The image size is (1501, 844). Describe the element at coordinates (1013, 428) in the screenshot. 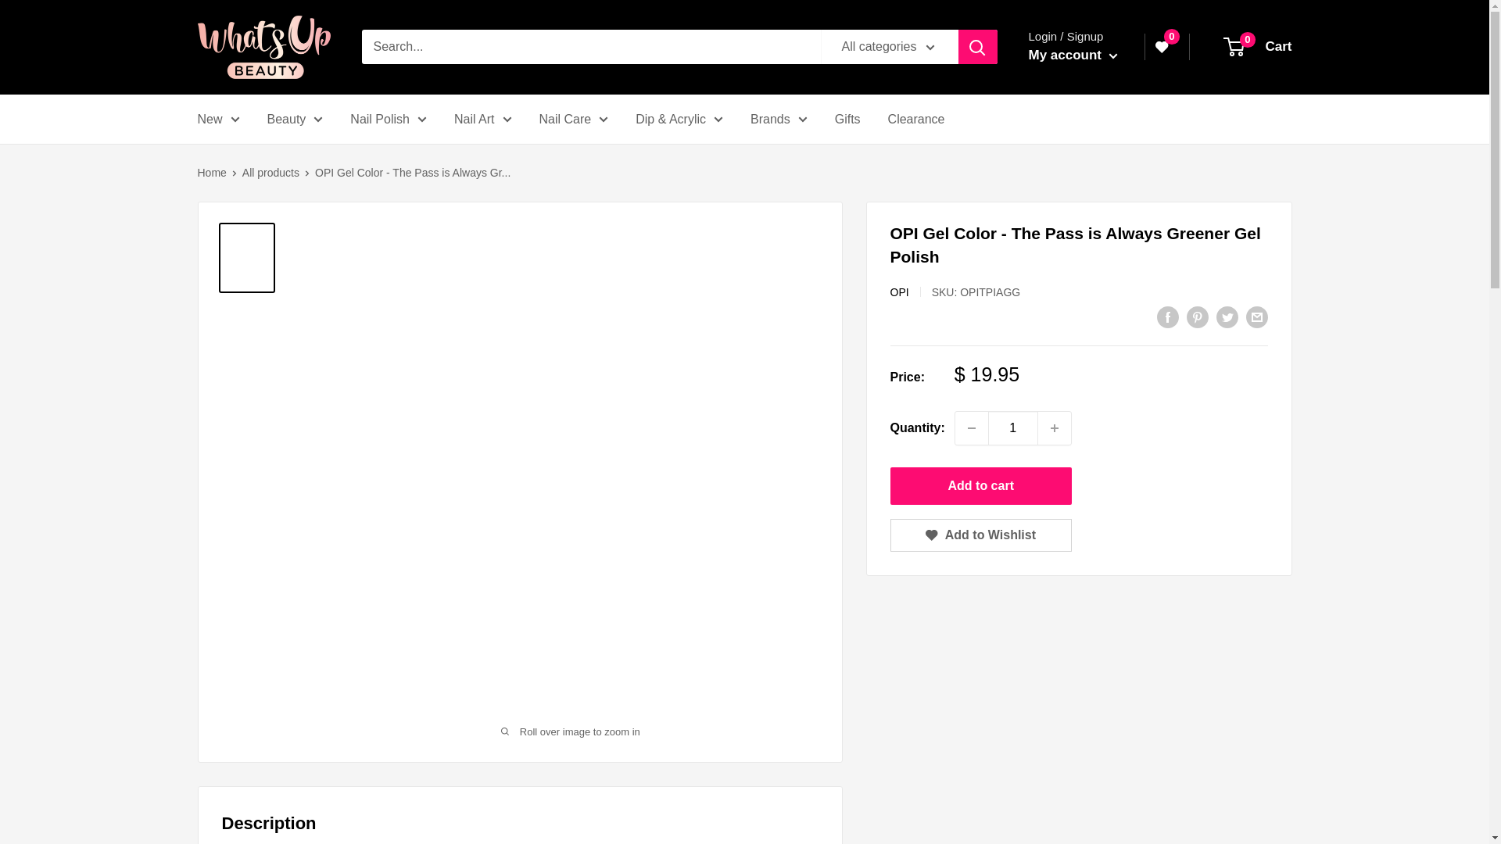

I see `1` at that location.